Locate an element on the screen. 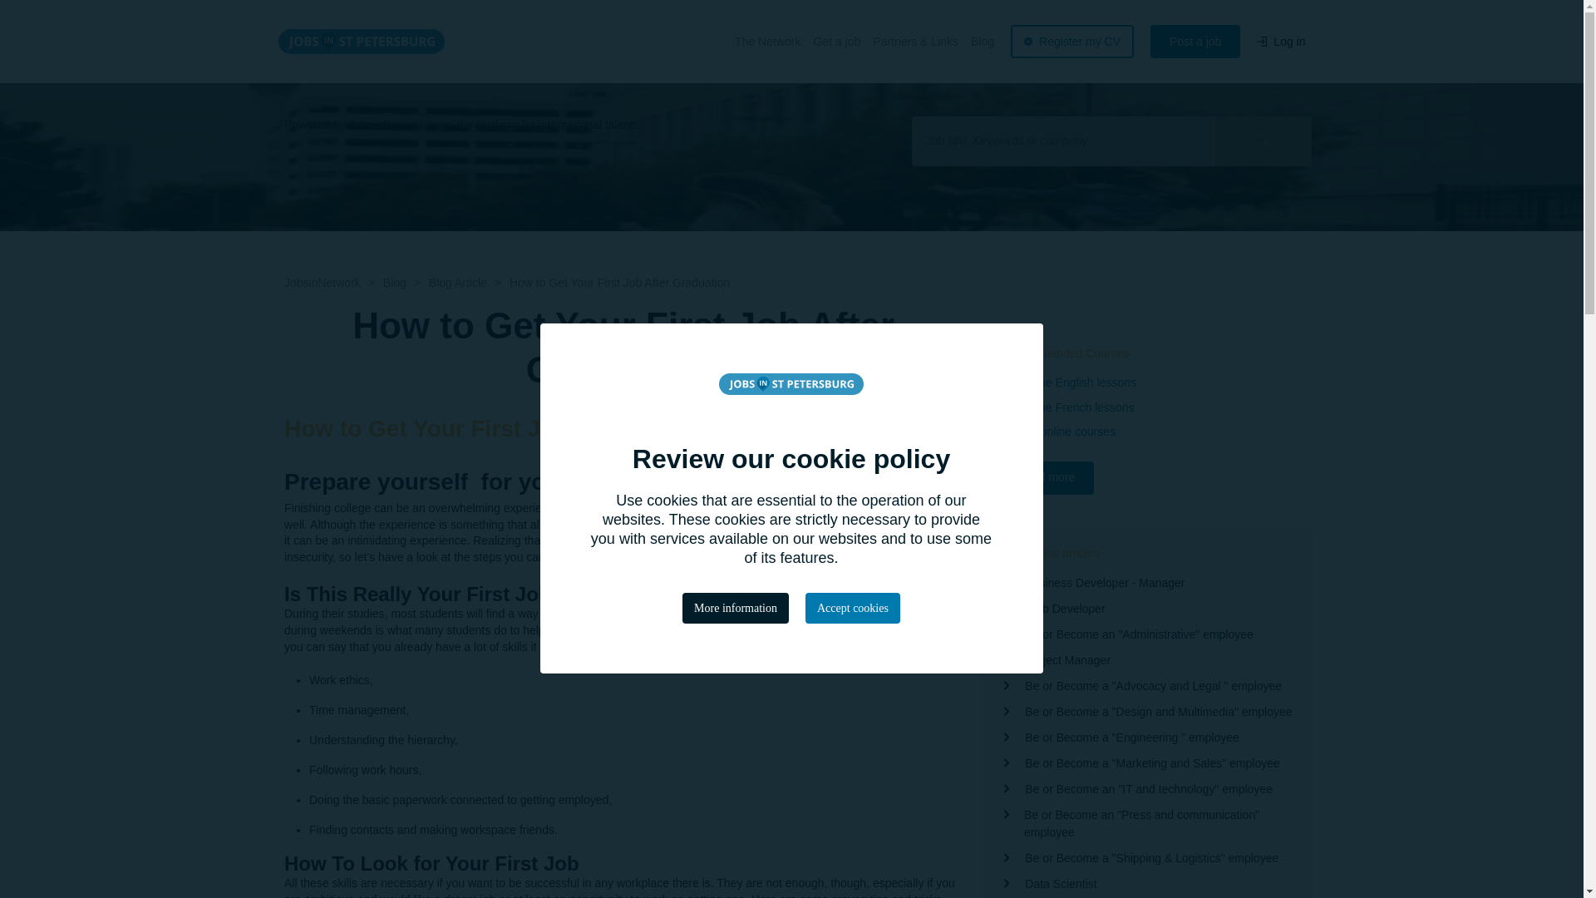  JobsinNetwork is located at coordinates (322, 282).